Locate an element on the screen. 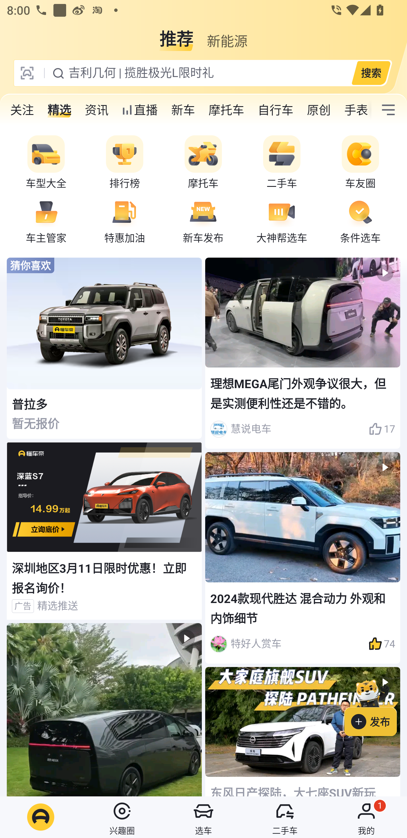 Image resolution: width=407 pixels, height=838 pixels. 74 is located at coordinates (382, 644).